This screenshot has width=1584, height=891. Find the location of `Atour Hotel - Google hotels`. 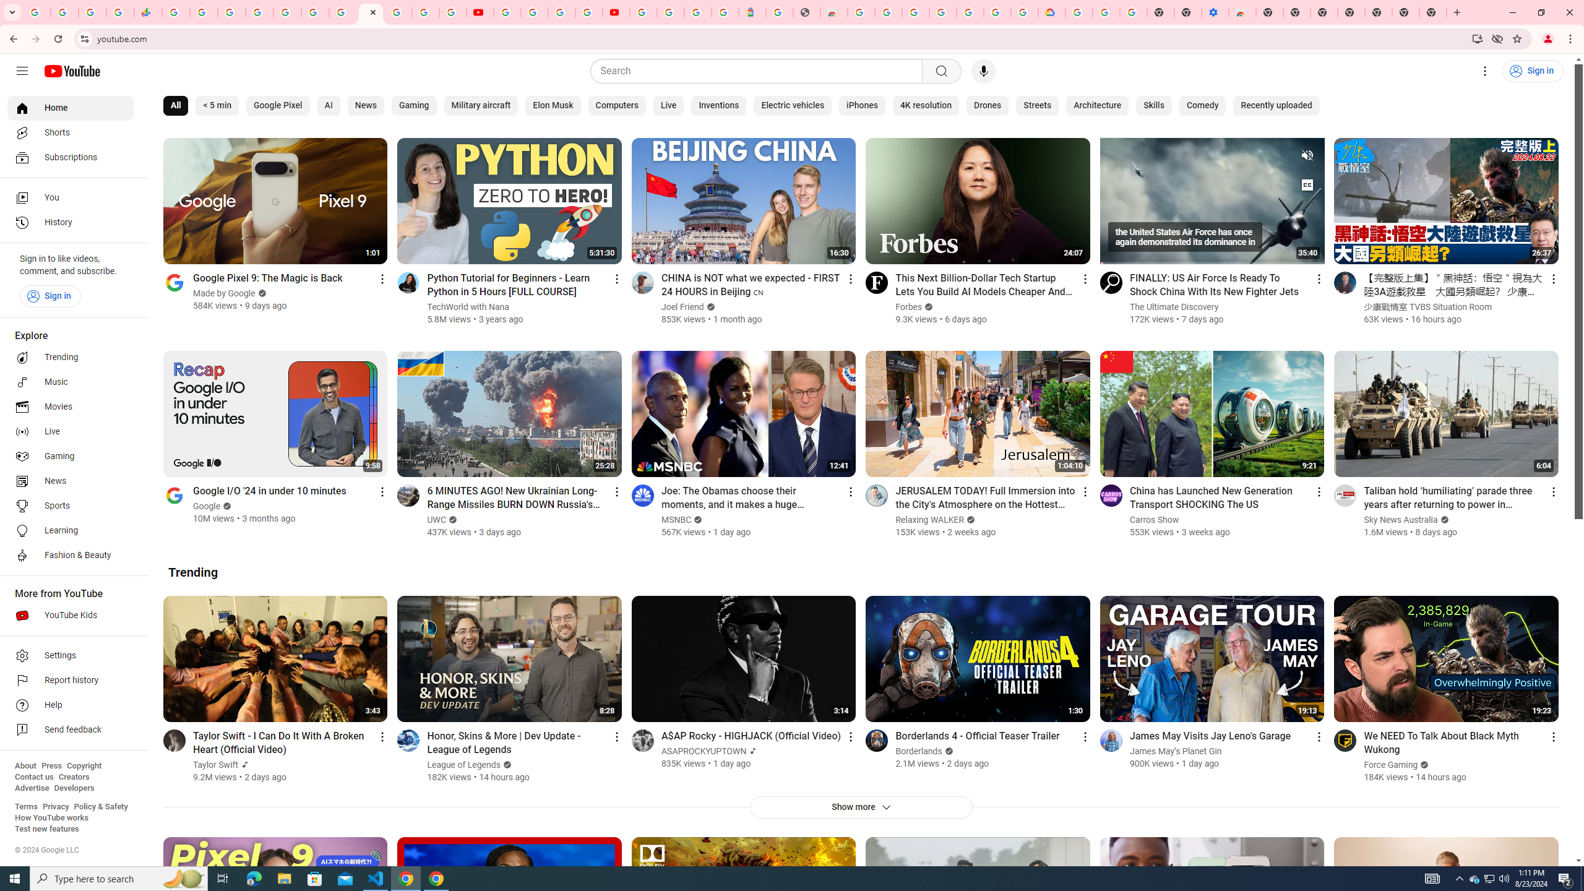

Atour Hotel - Google hotels is located at coordinates (752, 12).